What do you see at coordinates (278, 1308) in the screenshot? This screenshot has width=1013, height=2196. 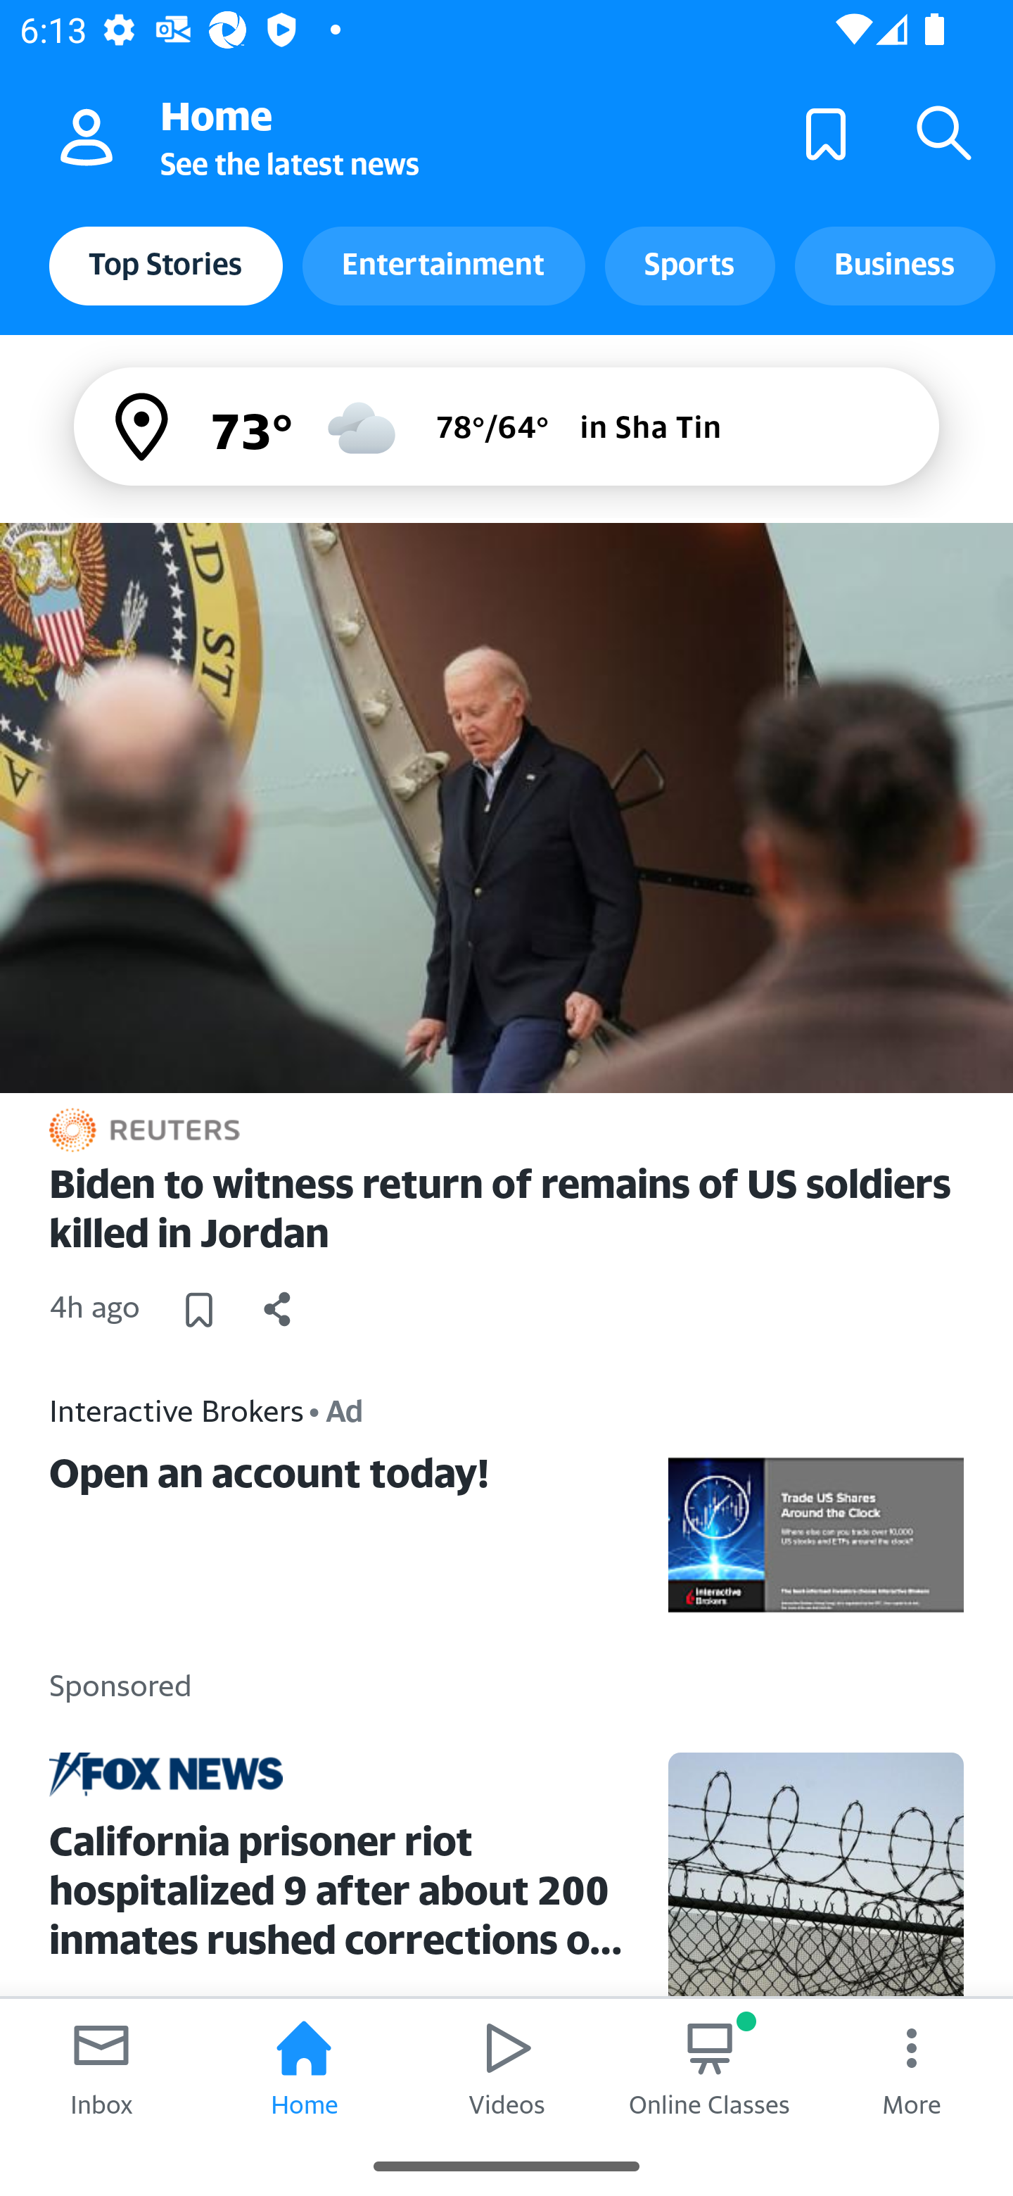 I see `Share this news article` at bounding box center [278, 1308].